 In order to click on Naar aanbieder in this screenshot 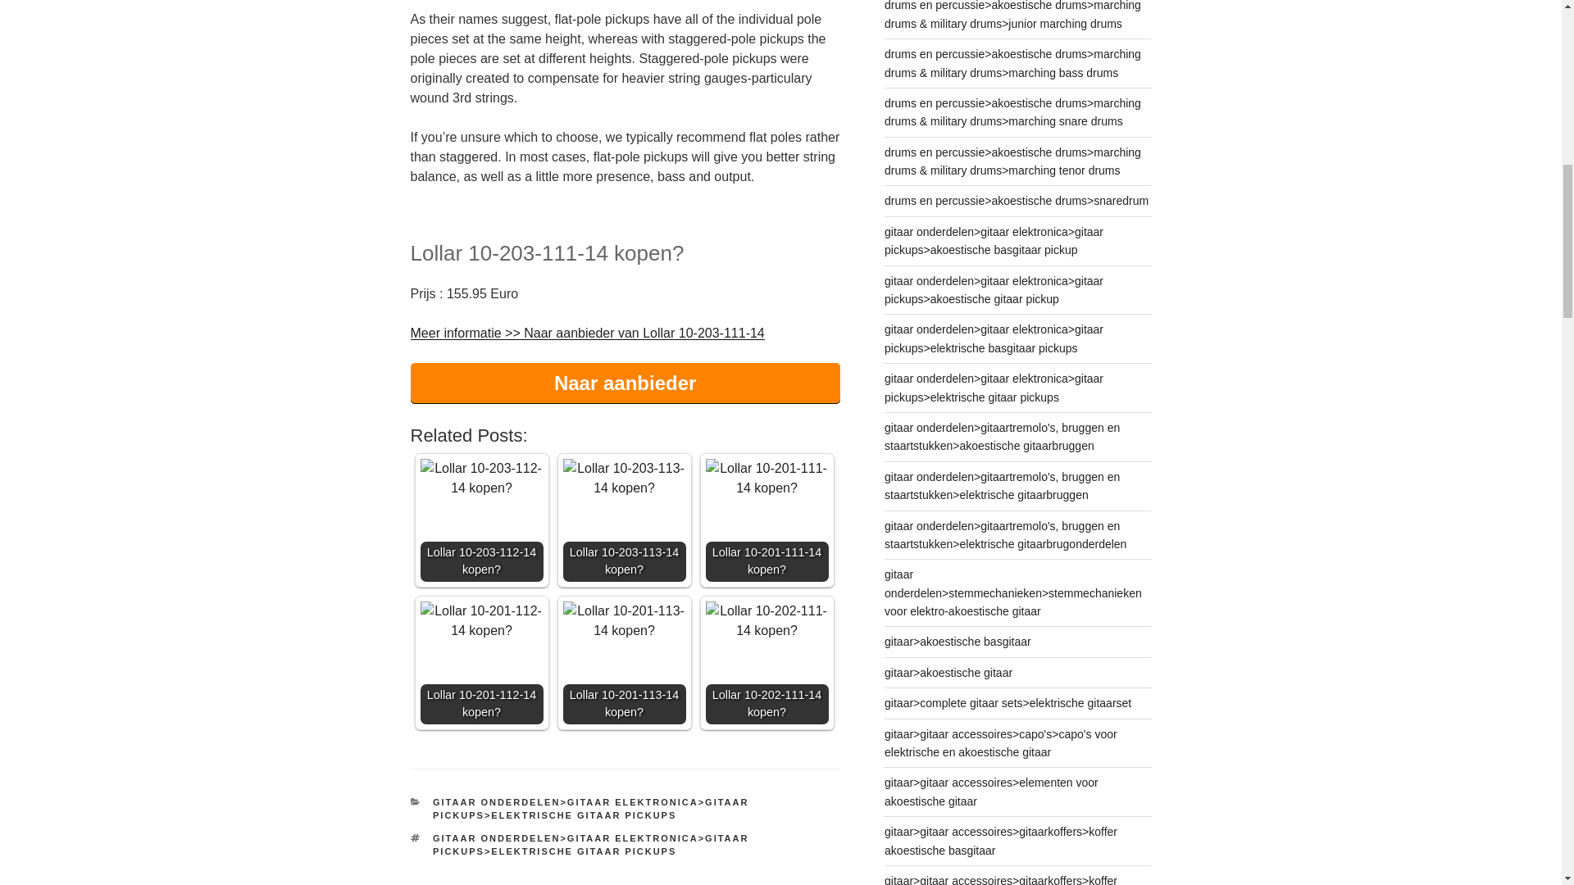, I will do `click(624, 383)`.